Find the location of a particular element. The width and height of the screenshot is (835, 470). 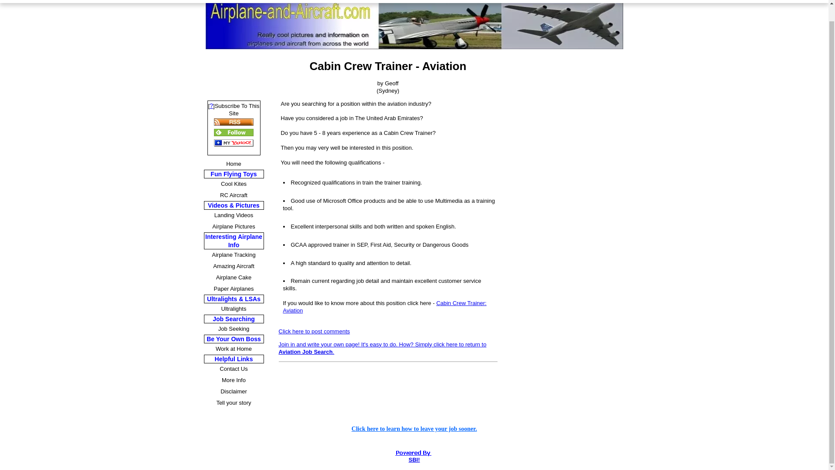

Ultralights is located at coordinates (234, 309).